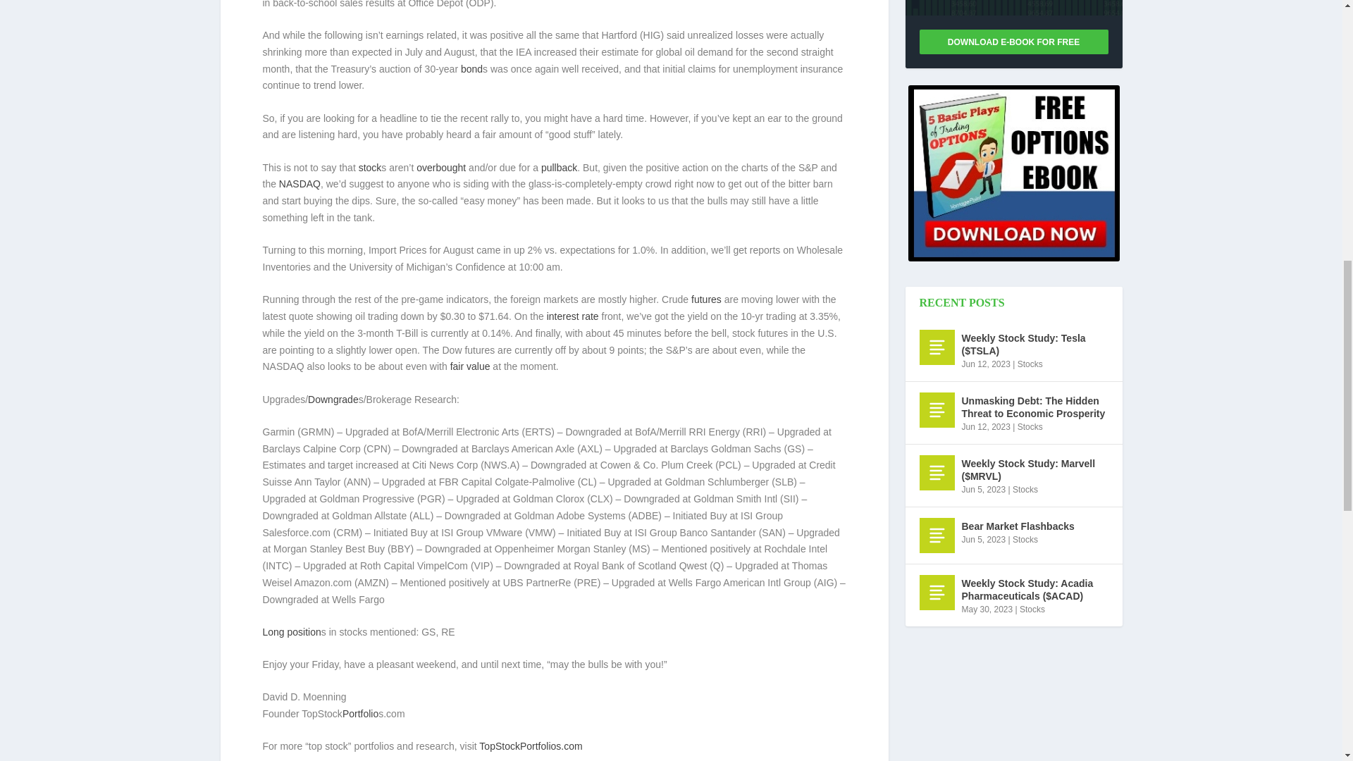 The height and width of the screenshot is (761, 1353). What do you see at coordinates (369, 168) in the screenshot?
I see `stock` at bounding box center [369, 168].